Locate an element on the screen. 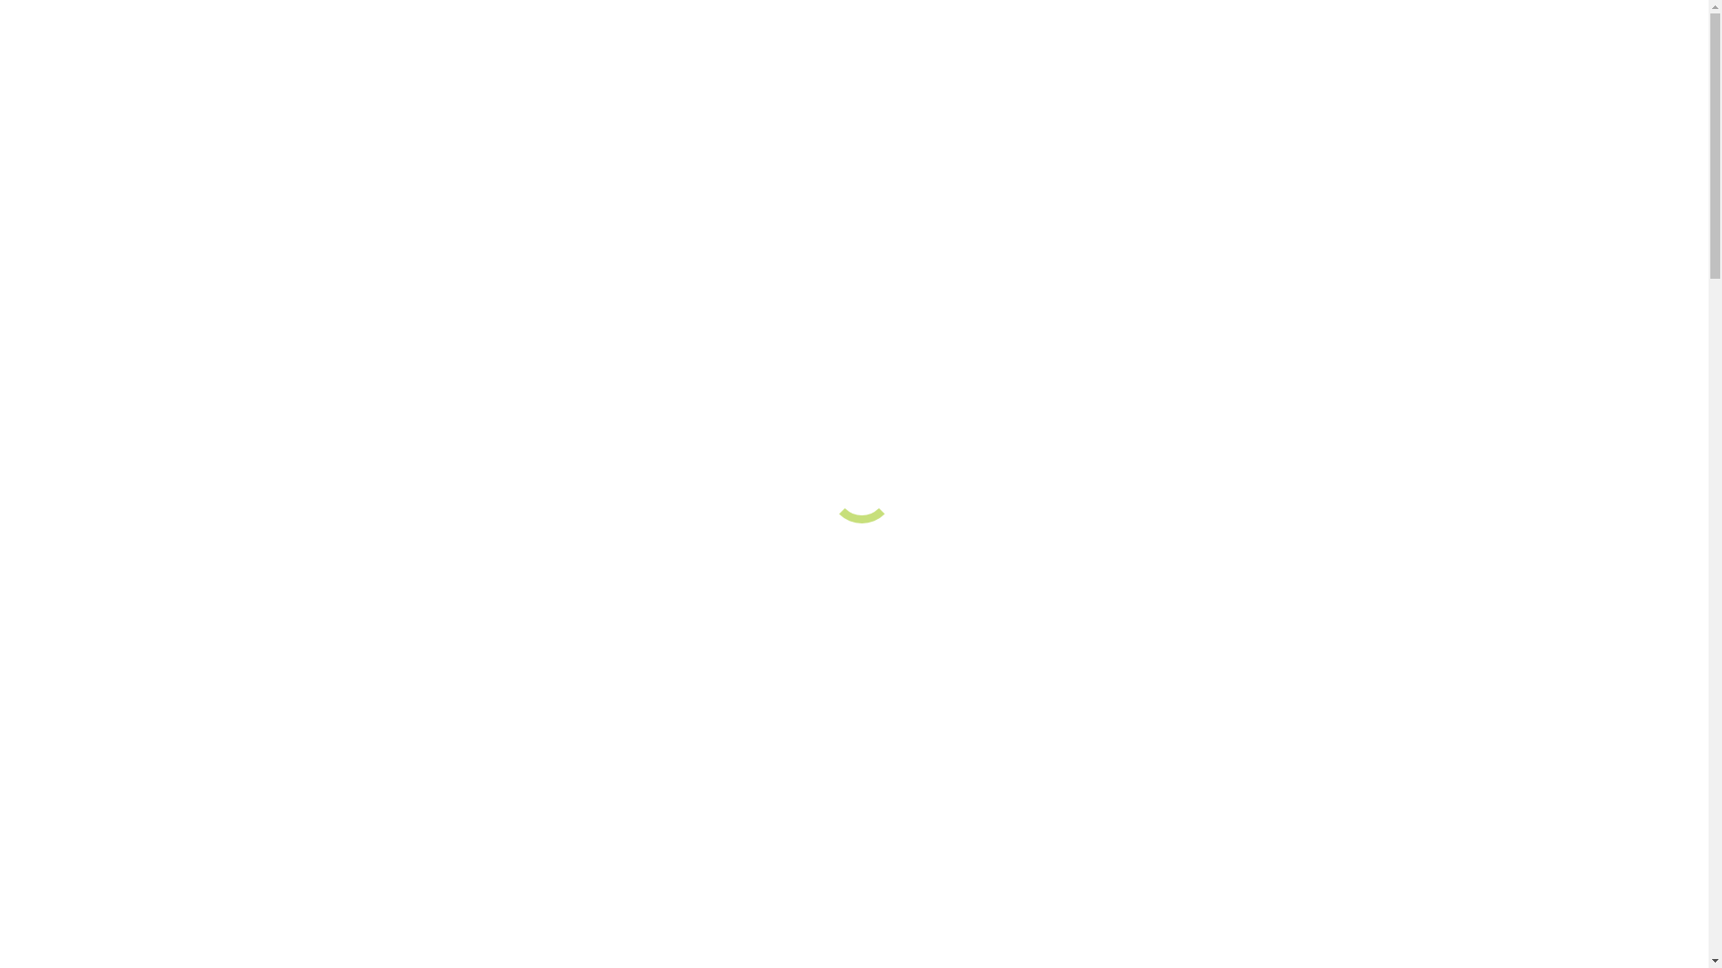 The height and width of the screenshot is (968, 1722). NOS PRODUITS is located at coordinates (94, 283).